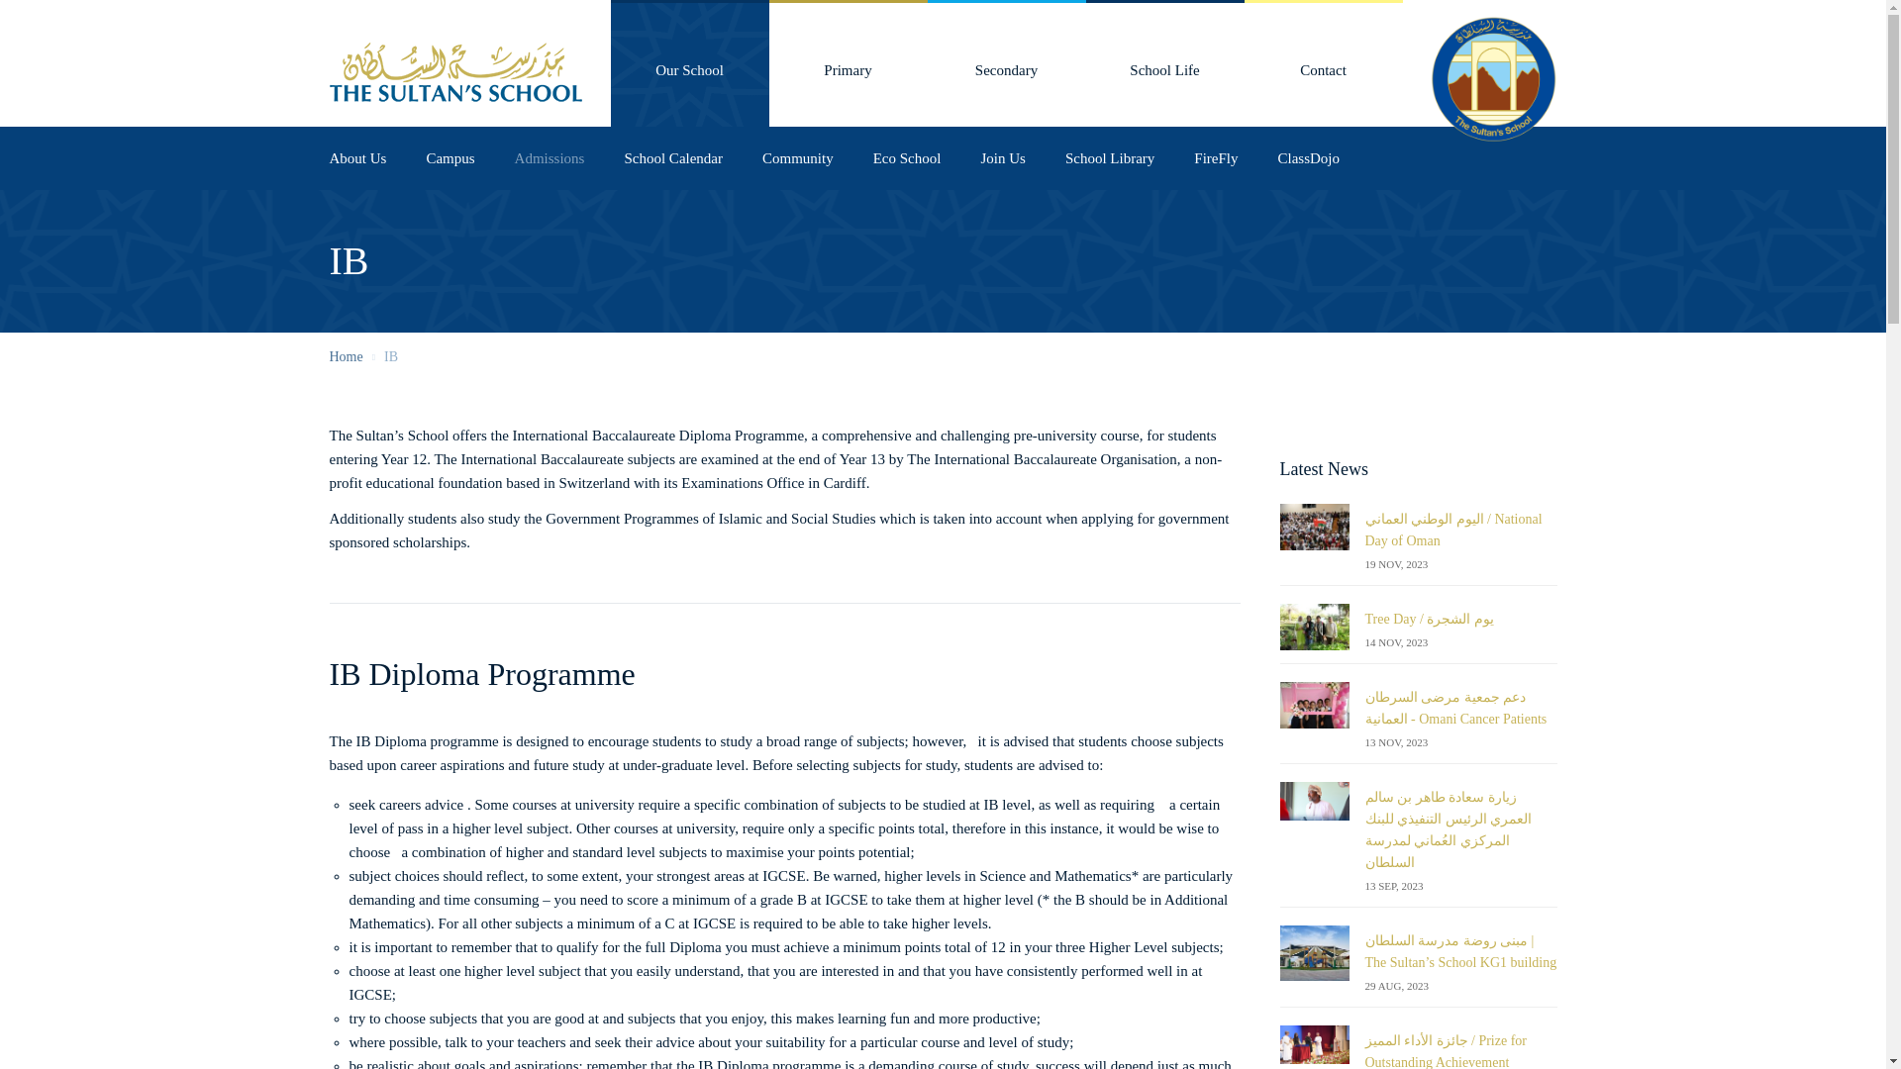 Image resolution: width=1901 pixels, height=1069 pixels. Describe the element at coordinates (848, 63) in the screenshot. I see `Primary` at that location.